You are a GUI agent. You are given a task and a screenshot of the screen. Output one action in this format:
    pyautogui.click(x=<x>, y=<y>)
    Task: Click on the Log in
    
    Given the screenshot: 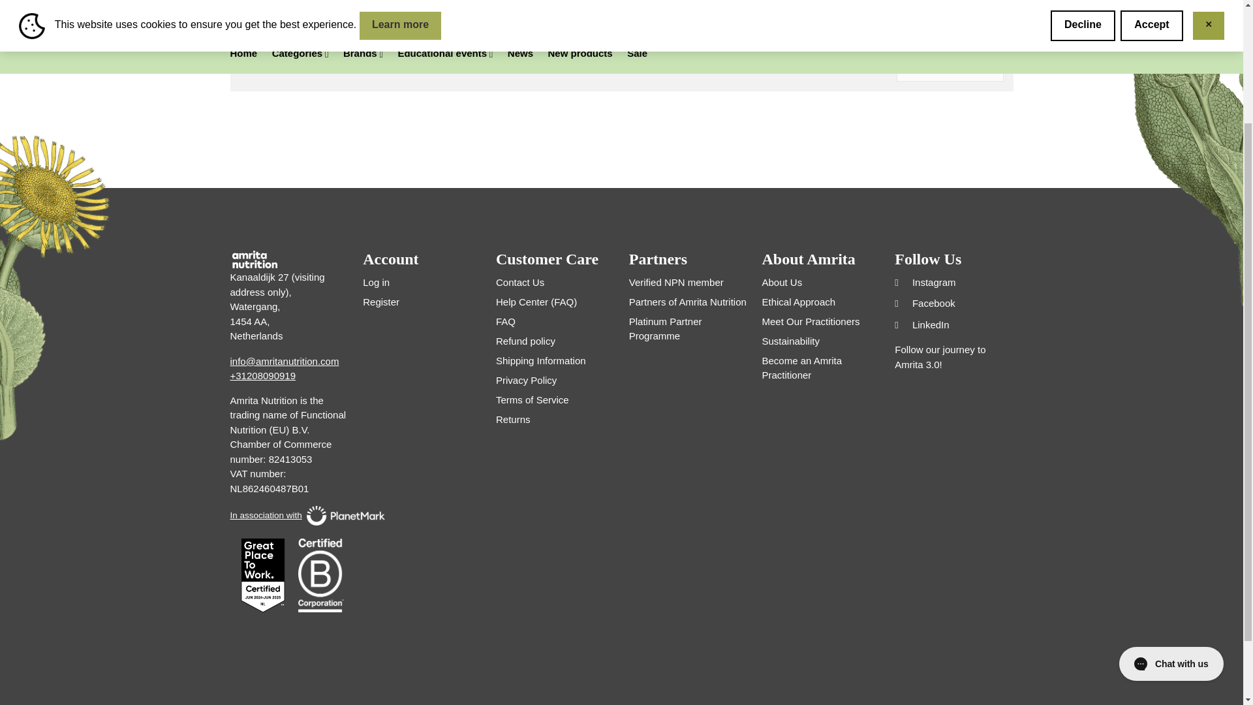 What is the action you would take?
    pyautogui.click(x=376, y=282)
    